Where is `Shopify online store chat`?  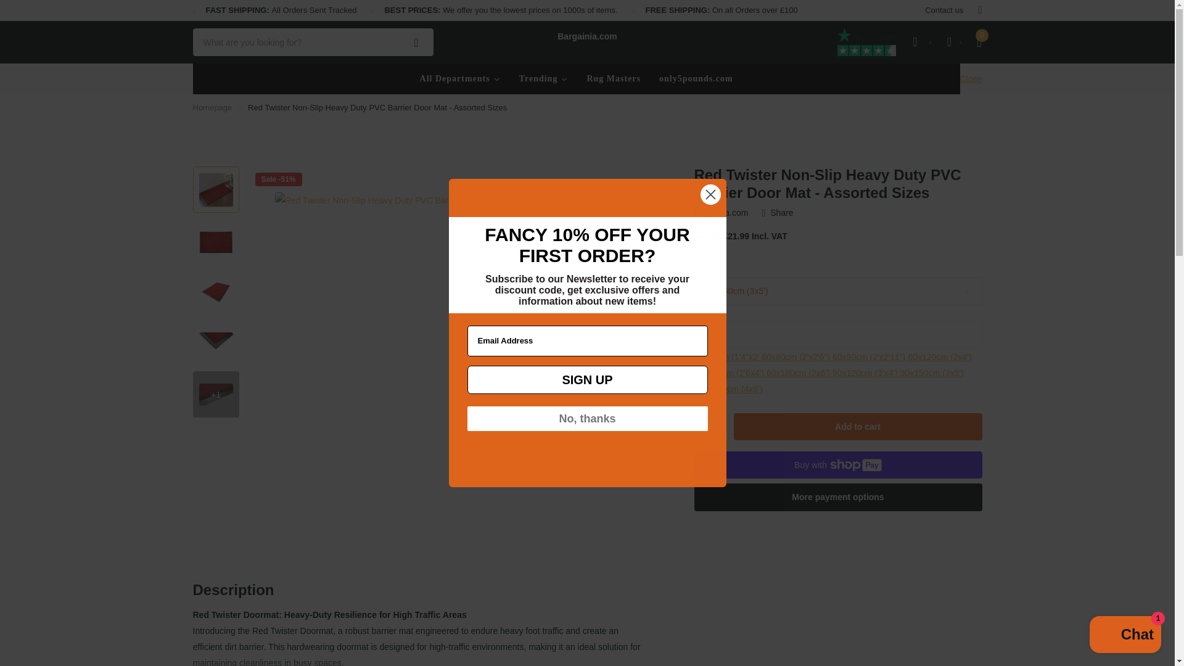 Shopify online store chat is located at coordinates (1125, 636).